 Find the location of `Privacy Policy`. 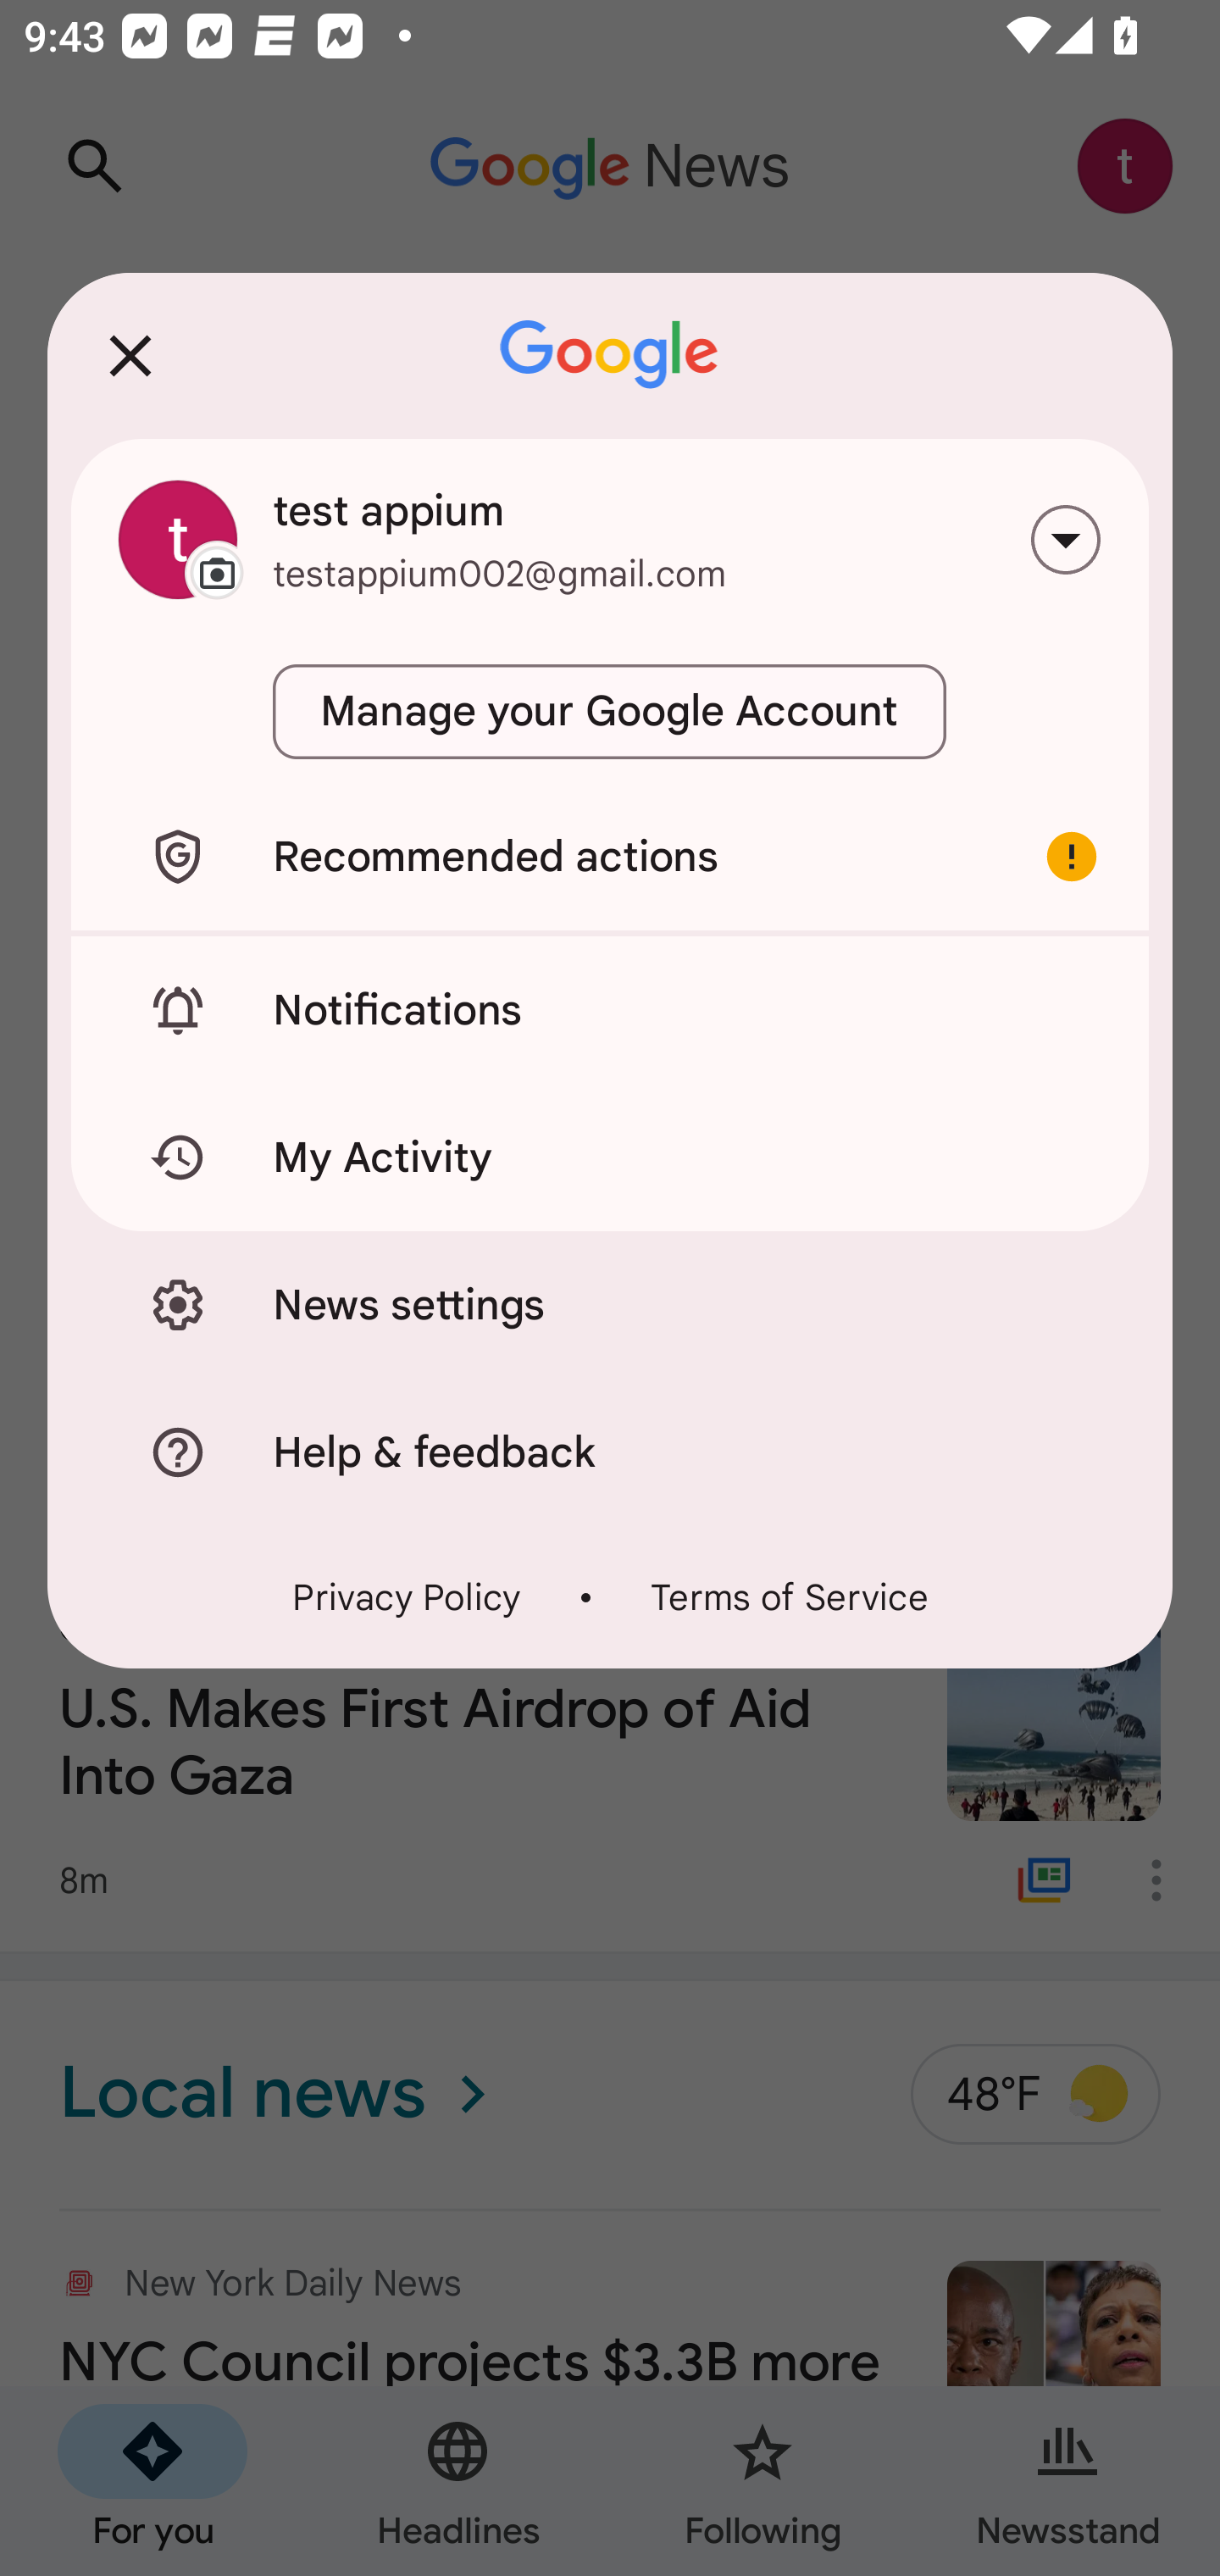

Privacy Policy is located at coordinates (407, 1596).